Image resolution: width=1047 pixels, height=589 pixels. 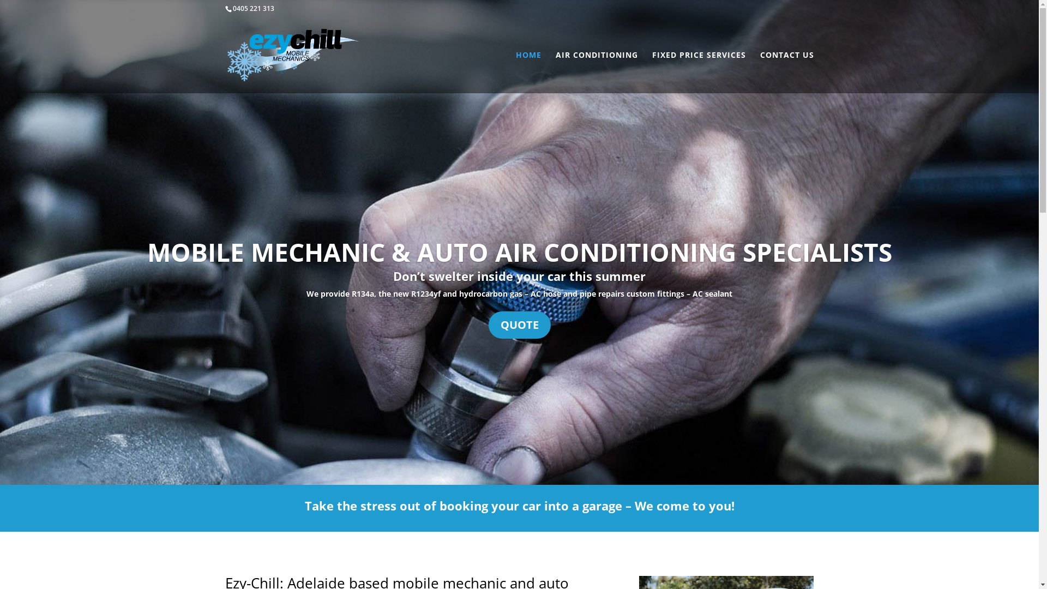 I want to click on AIR CONDITIONING, so click(x=596, y=72).